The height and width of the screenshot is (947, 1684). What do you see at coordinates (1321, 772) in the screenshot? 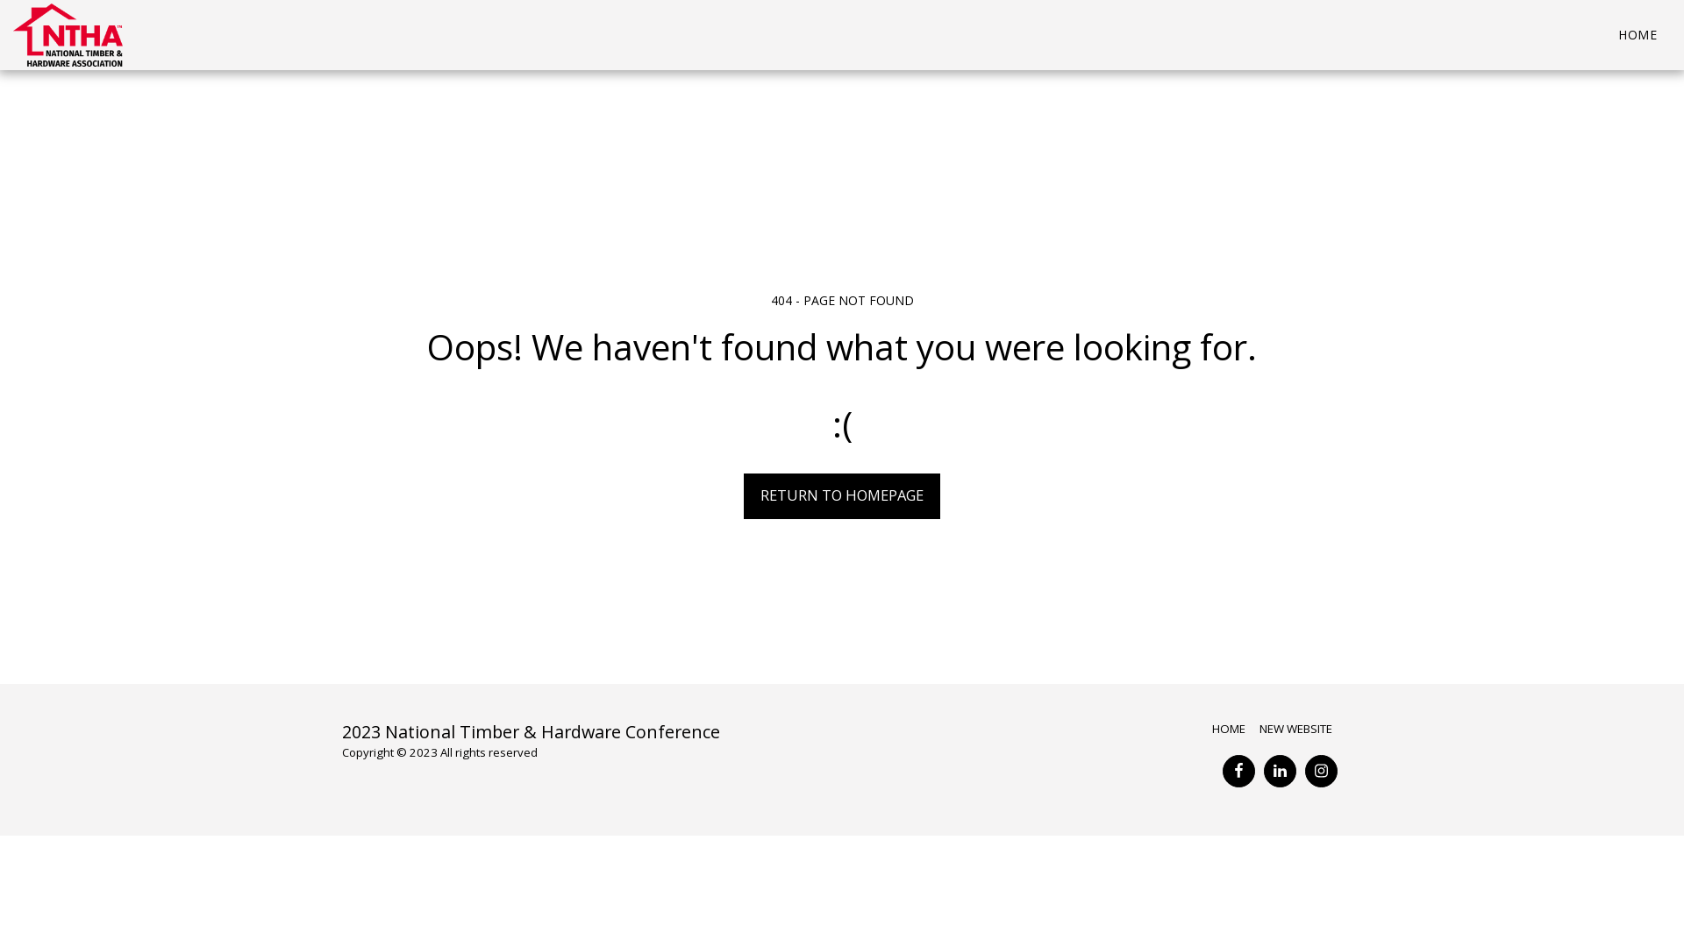
I see ` ` at bounding box center [1321, 772].